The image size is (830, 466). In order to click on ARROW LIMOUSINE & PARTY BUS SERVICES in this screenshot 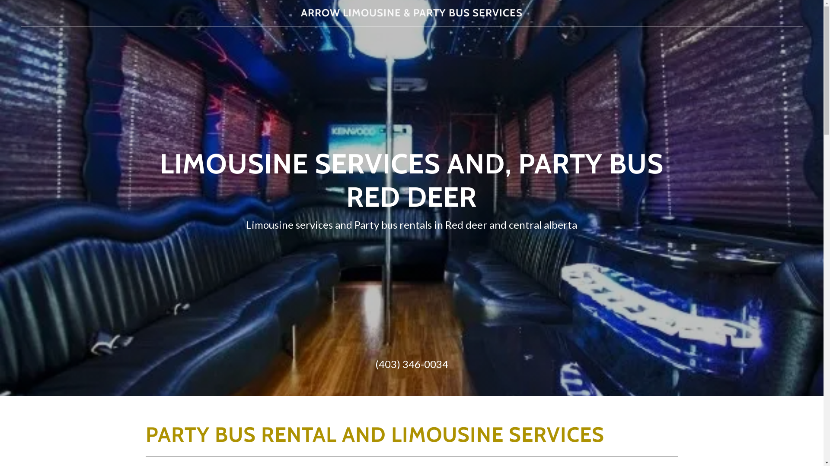, I will do `click(412, 13)`.